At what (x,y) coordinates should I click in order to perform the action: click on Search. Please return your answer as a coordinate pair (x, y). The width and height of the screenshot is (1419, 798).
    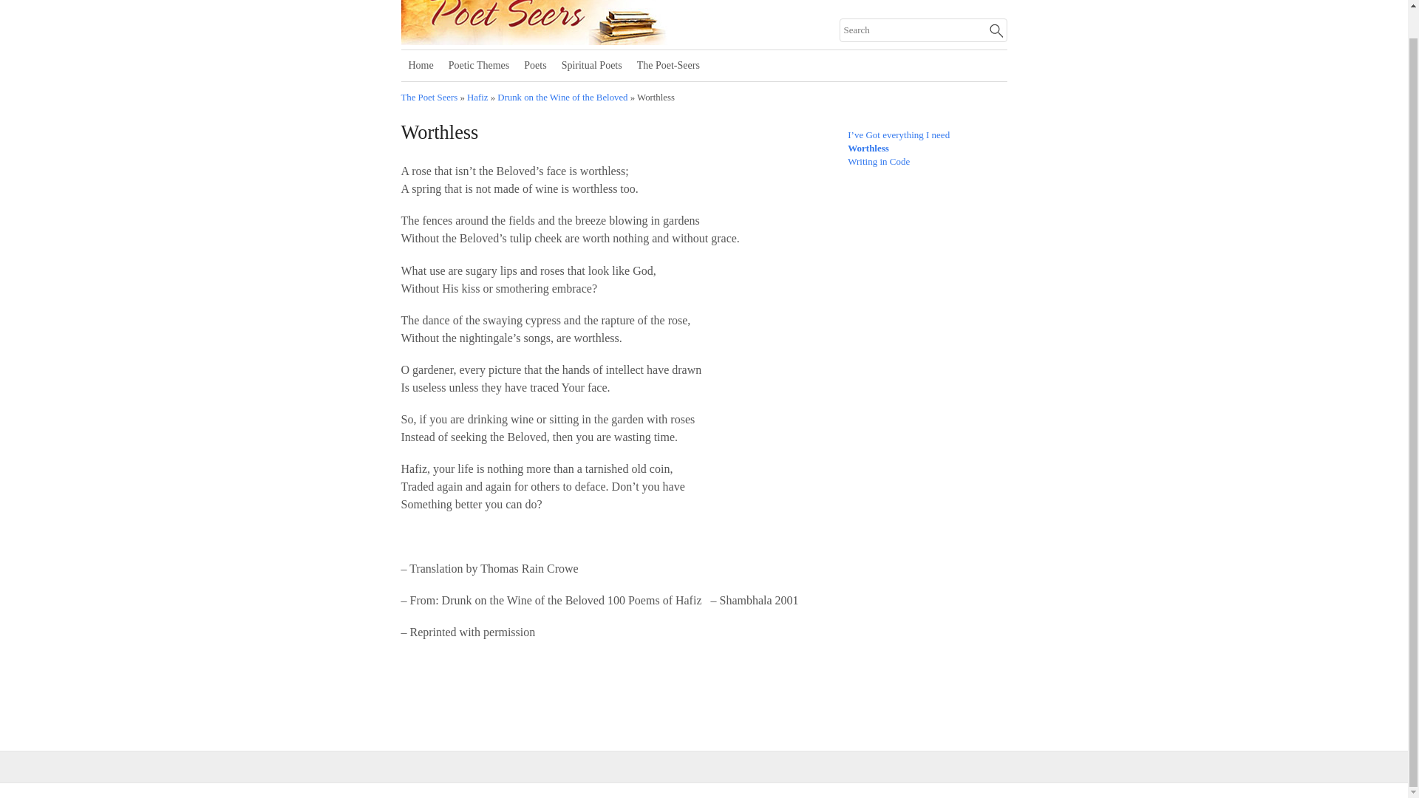
    Looking at the image, I should click on (924, 30).